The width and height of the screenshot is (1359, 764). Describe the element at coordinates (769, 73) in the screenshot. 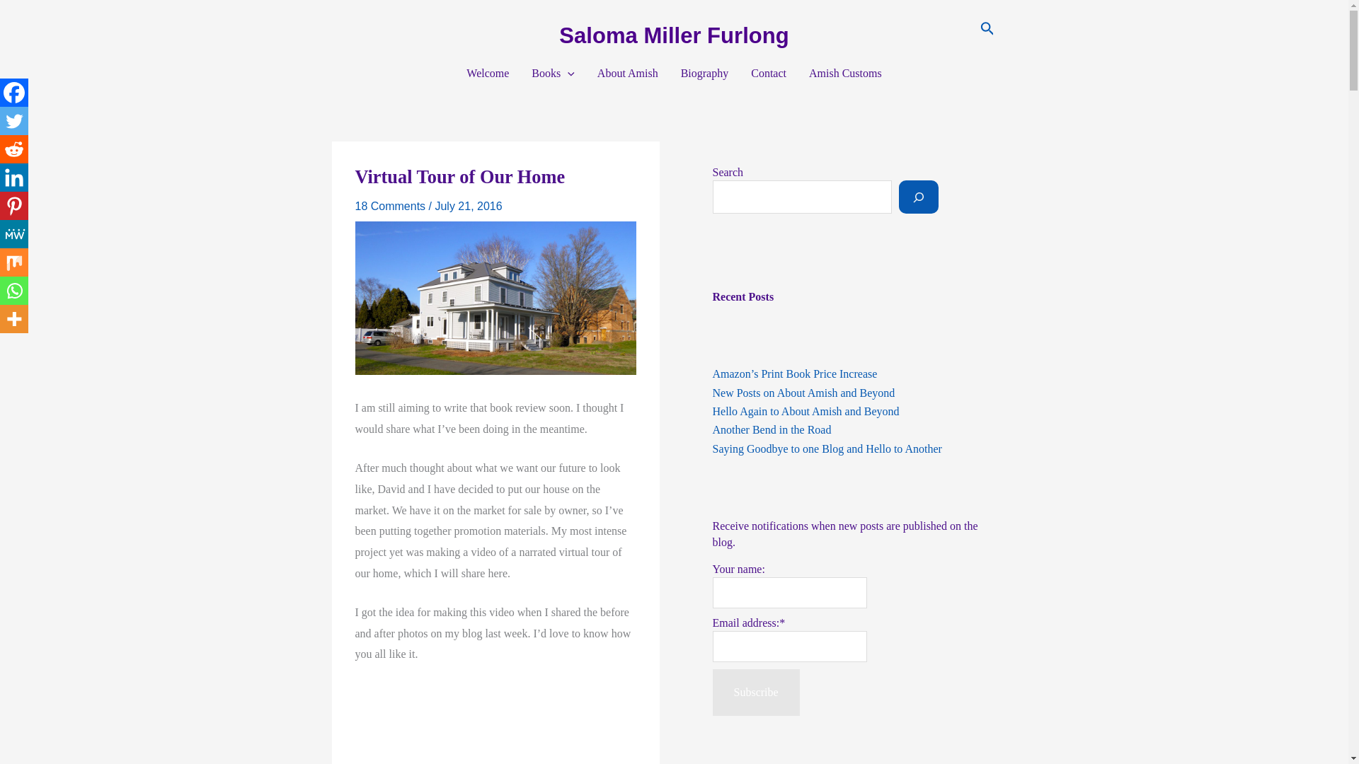

I see `Contact` at that location.